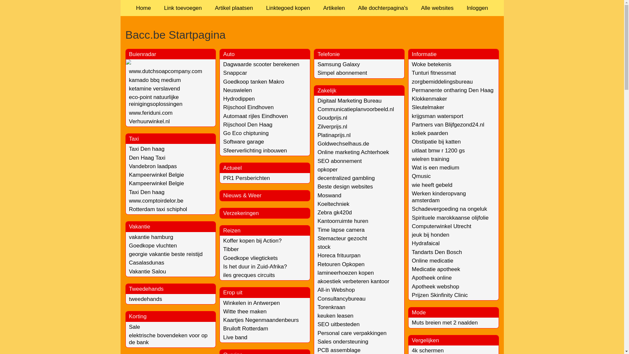  Describe the element at coordinates (453, 90) in the screenshot. I see `Permanente ontharing Den Haag` at that location.